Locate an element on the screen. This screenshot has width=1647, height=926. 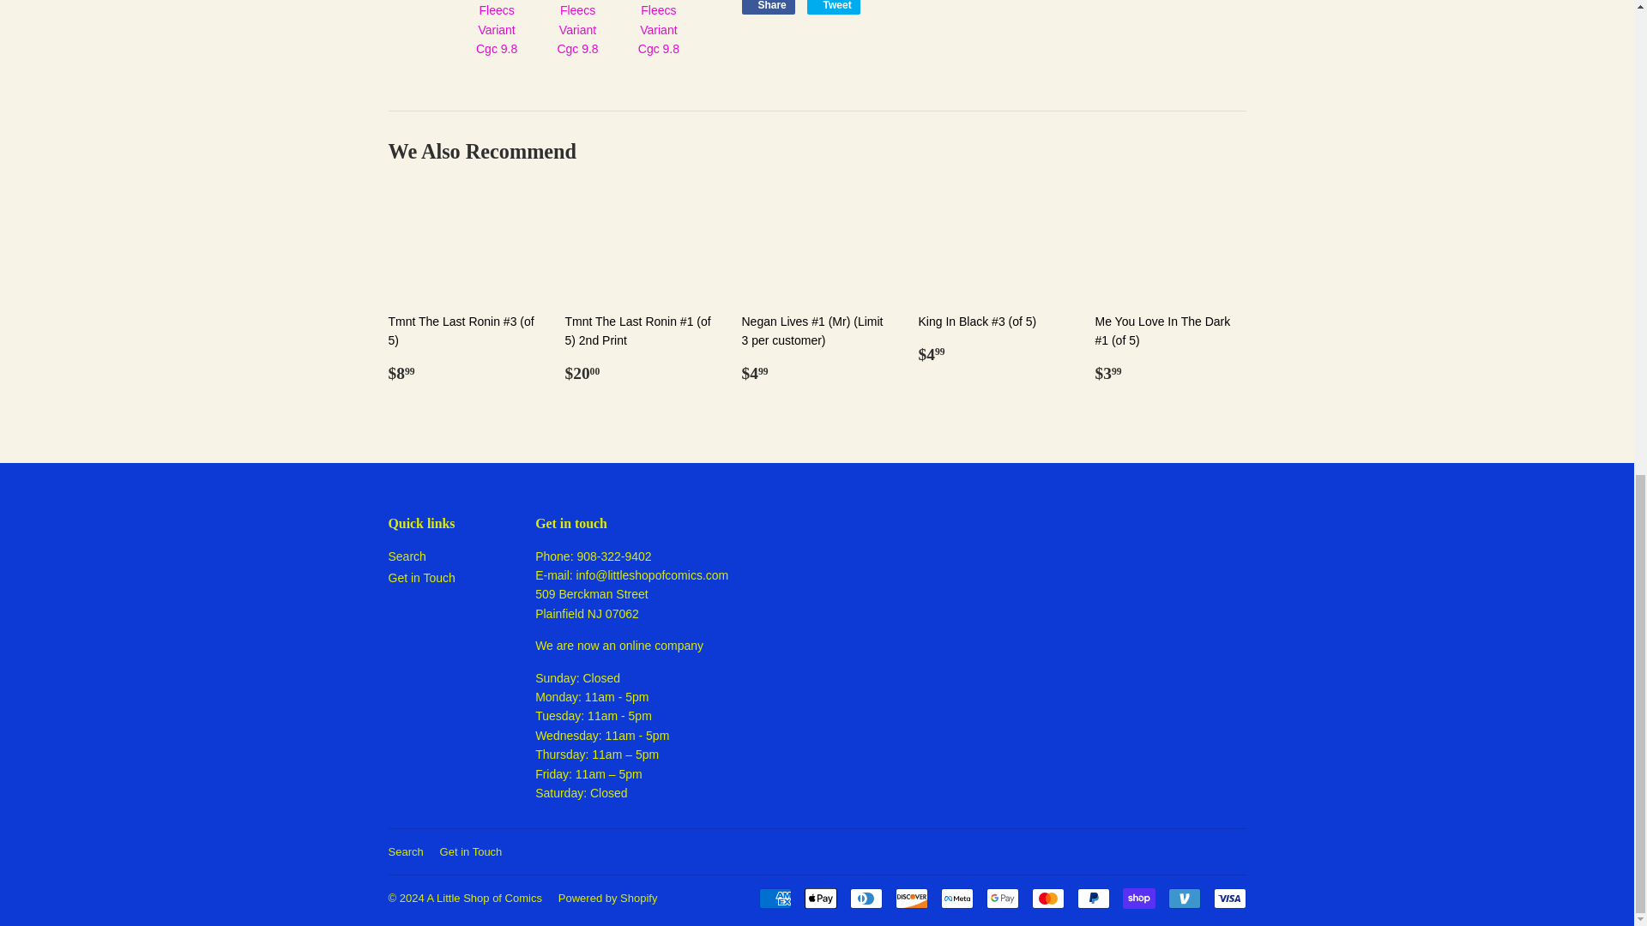
Meta Pay is located at coordinates (956, 898).